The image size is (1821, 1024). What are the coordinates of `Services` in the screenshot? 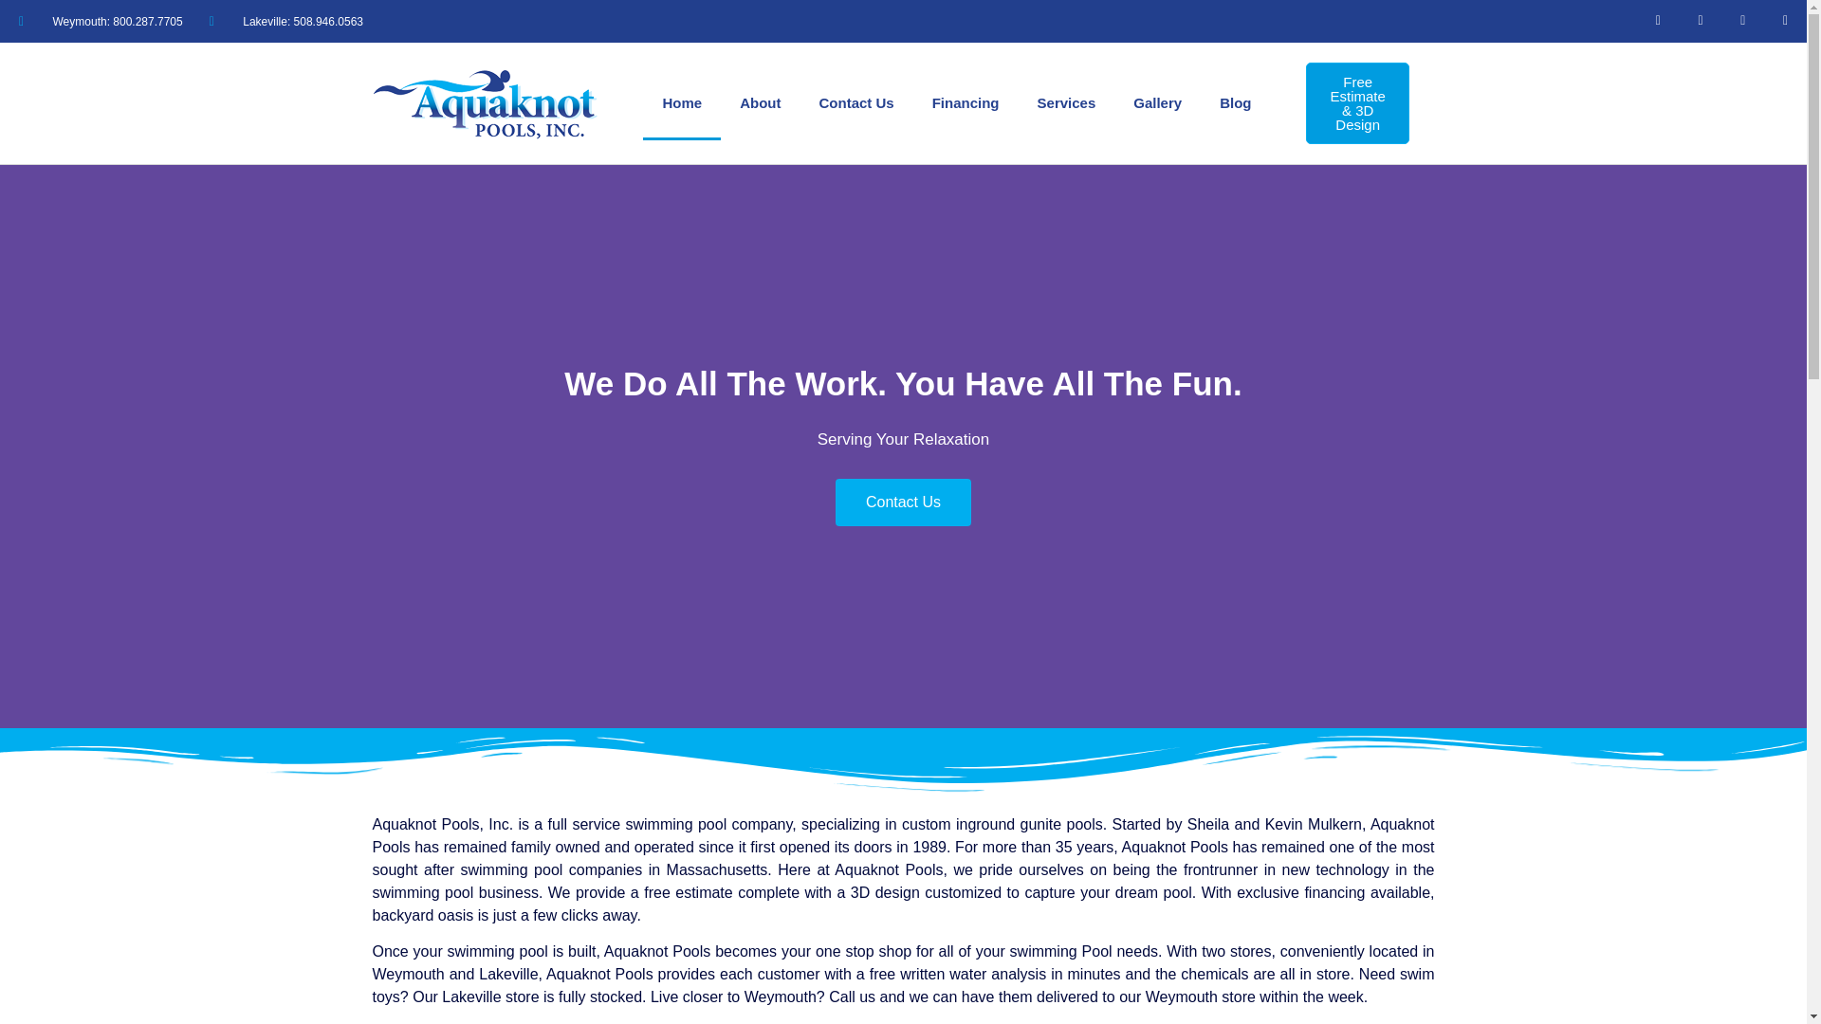 It's located at (1066, 102).